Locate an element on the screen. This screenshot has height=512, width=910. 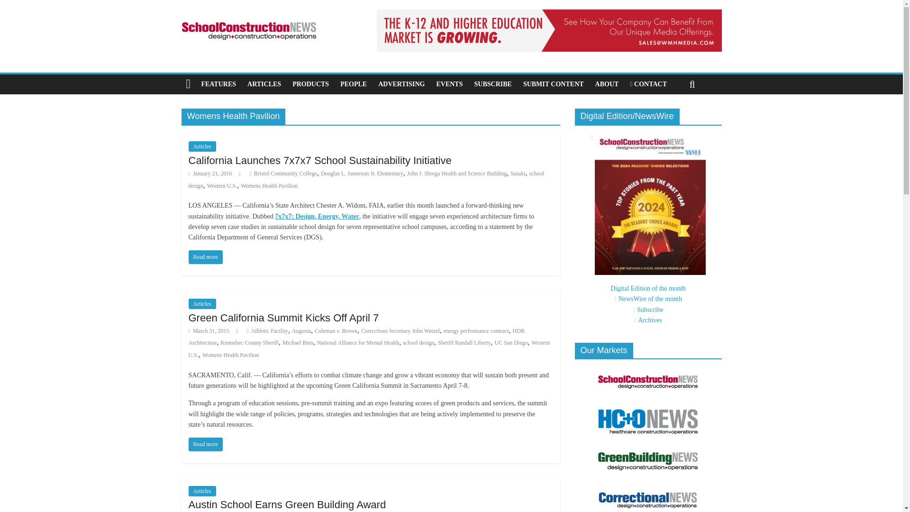
California Launches 7x7x7 School Sustainability Initiative is located at coordinates (319, 160).